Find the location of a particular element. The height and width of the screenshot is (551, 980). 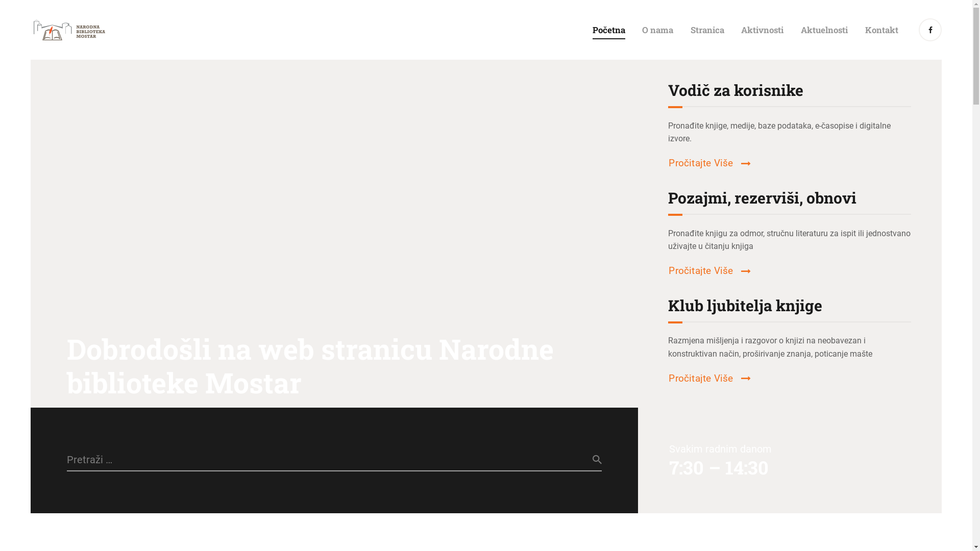

Pretraga is located at coordinates (587, 460).